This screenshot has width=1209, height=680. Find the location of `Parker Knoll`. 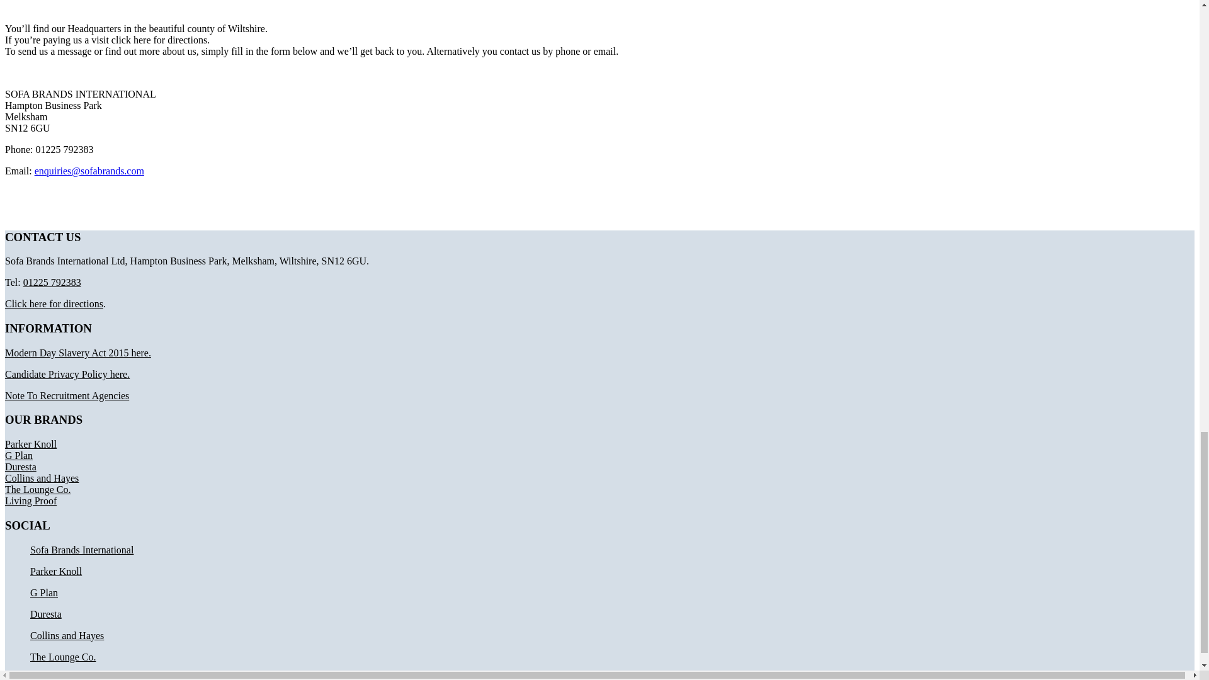

Parker Knoll is located at coordinates (56, 570).